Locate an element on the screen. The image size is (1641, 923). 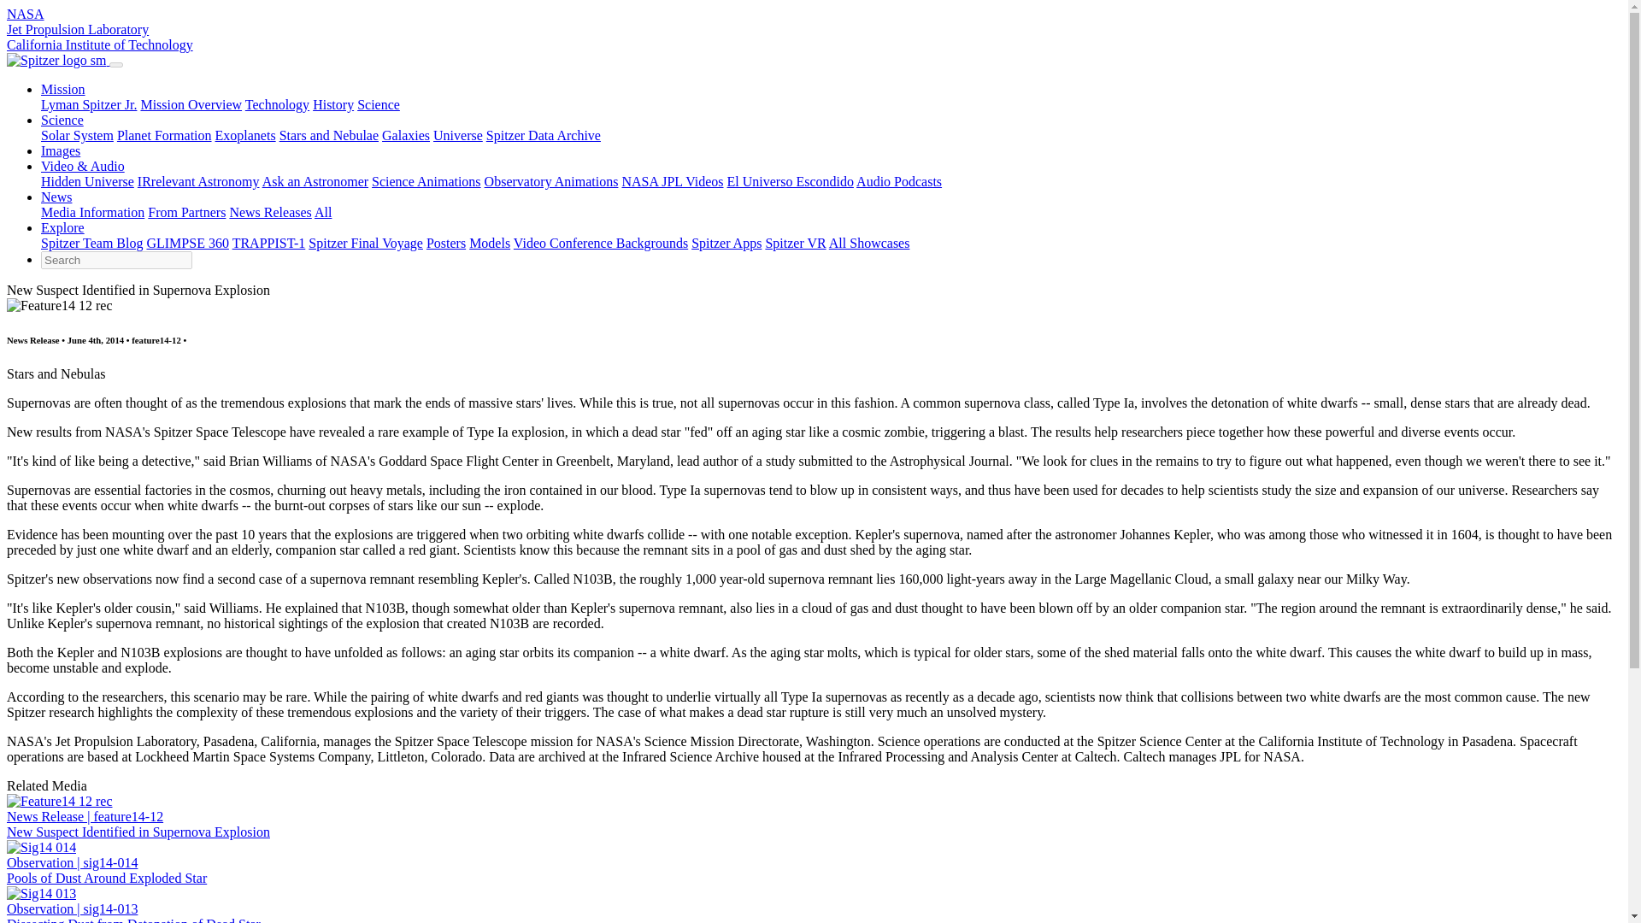
Audio Podcasts is located at coordinates (899, 181).